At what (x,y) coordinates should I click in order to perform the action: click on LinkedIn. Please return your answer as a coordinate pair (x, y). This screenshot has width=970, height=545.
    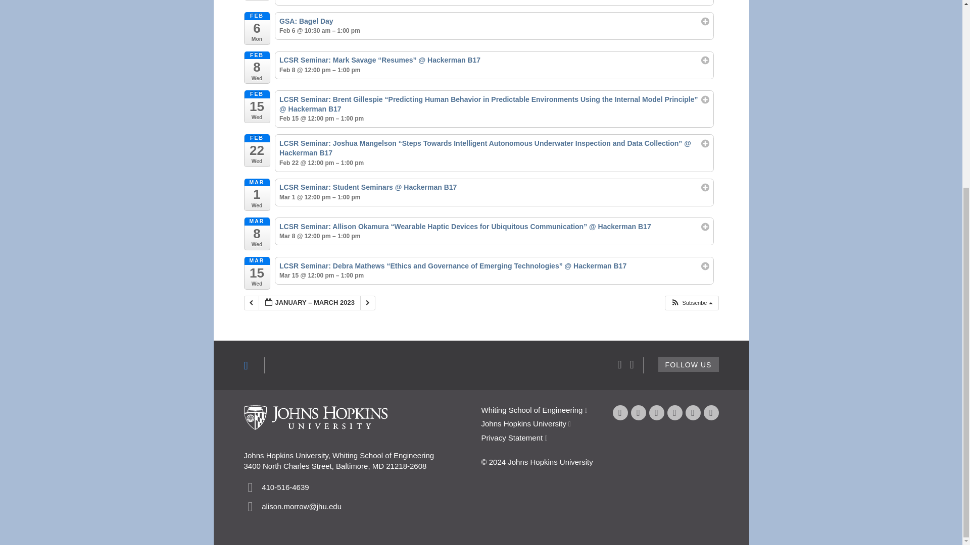
    Looking at the image, I should click on (692, 413).